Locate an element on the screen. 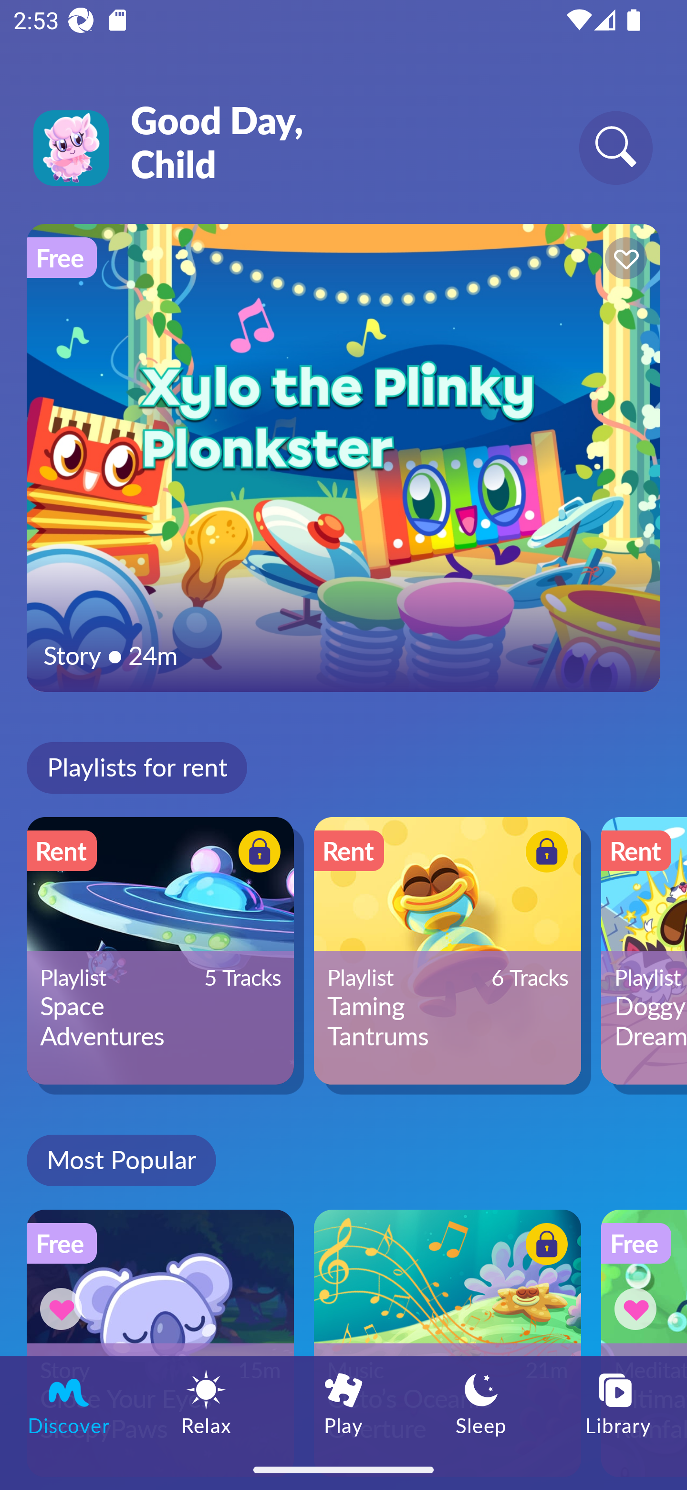 This screenshot has height=1490, width=687. Button is located at coordinates (623, 261).